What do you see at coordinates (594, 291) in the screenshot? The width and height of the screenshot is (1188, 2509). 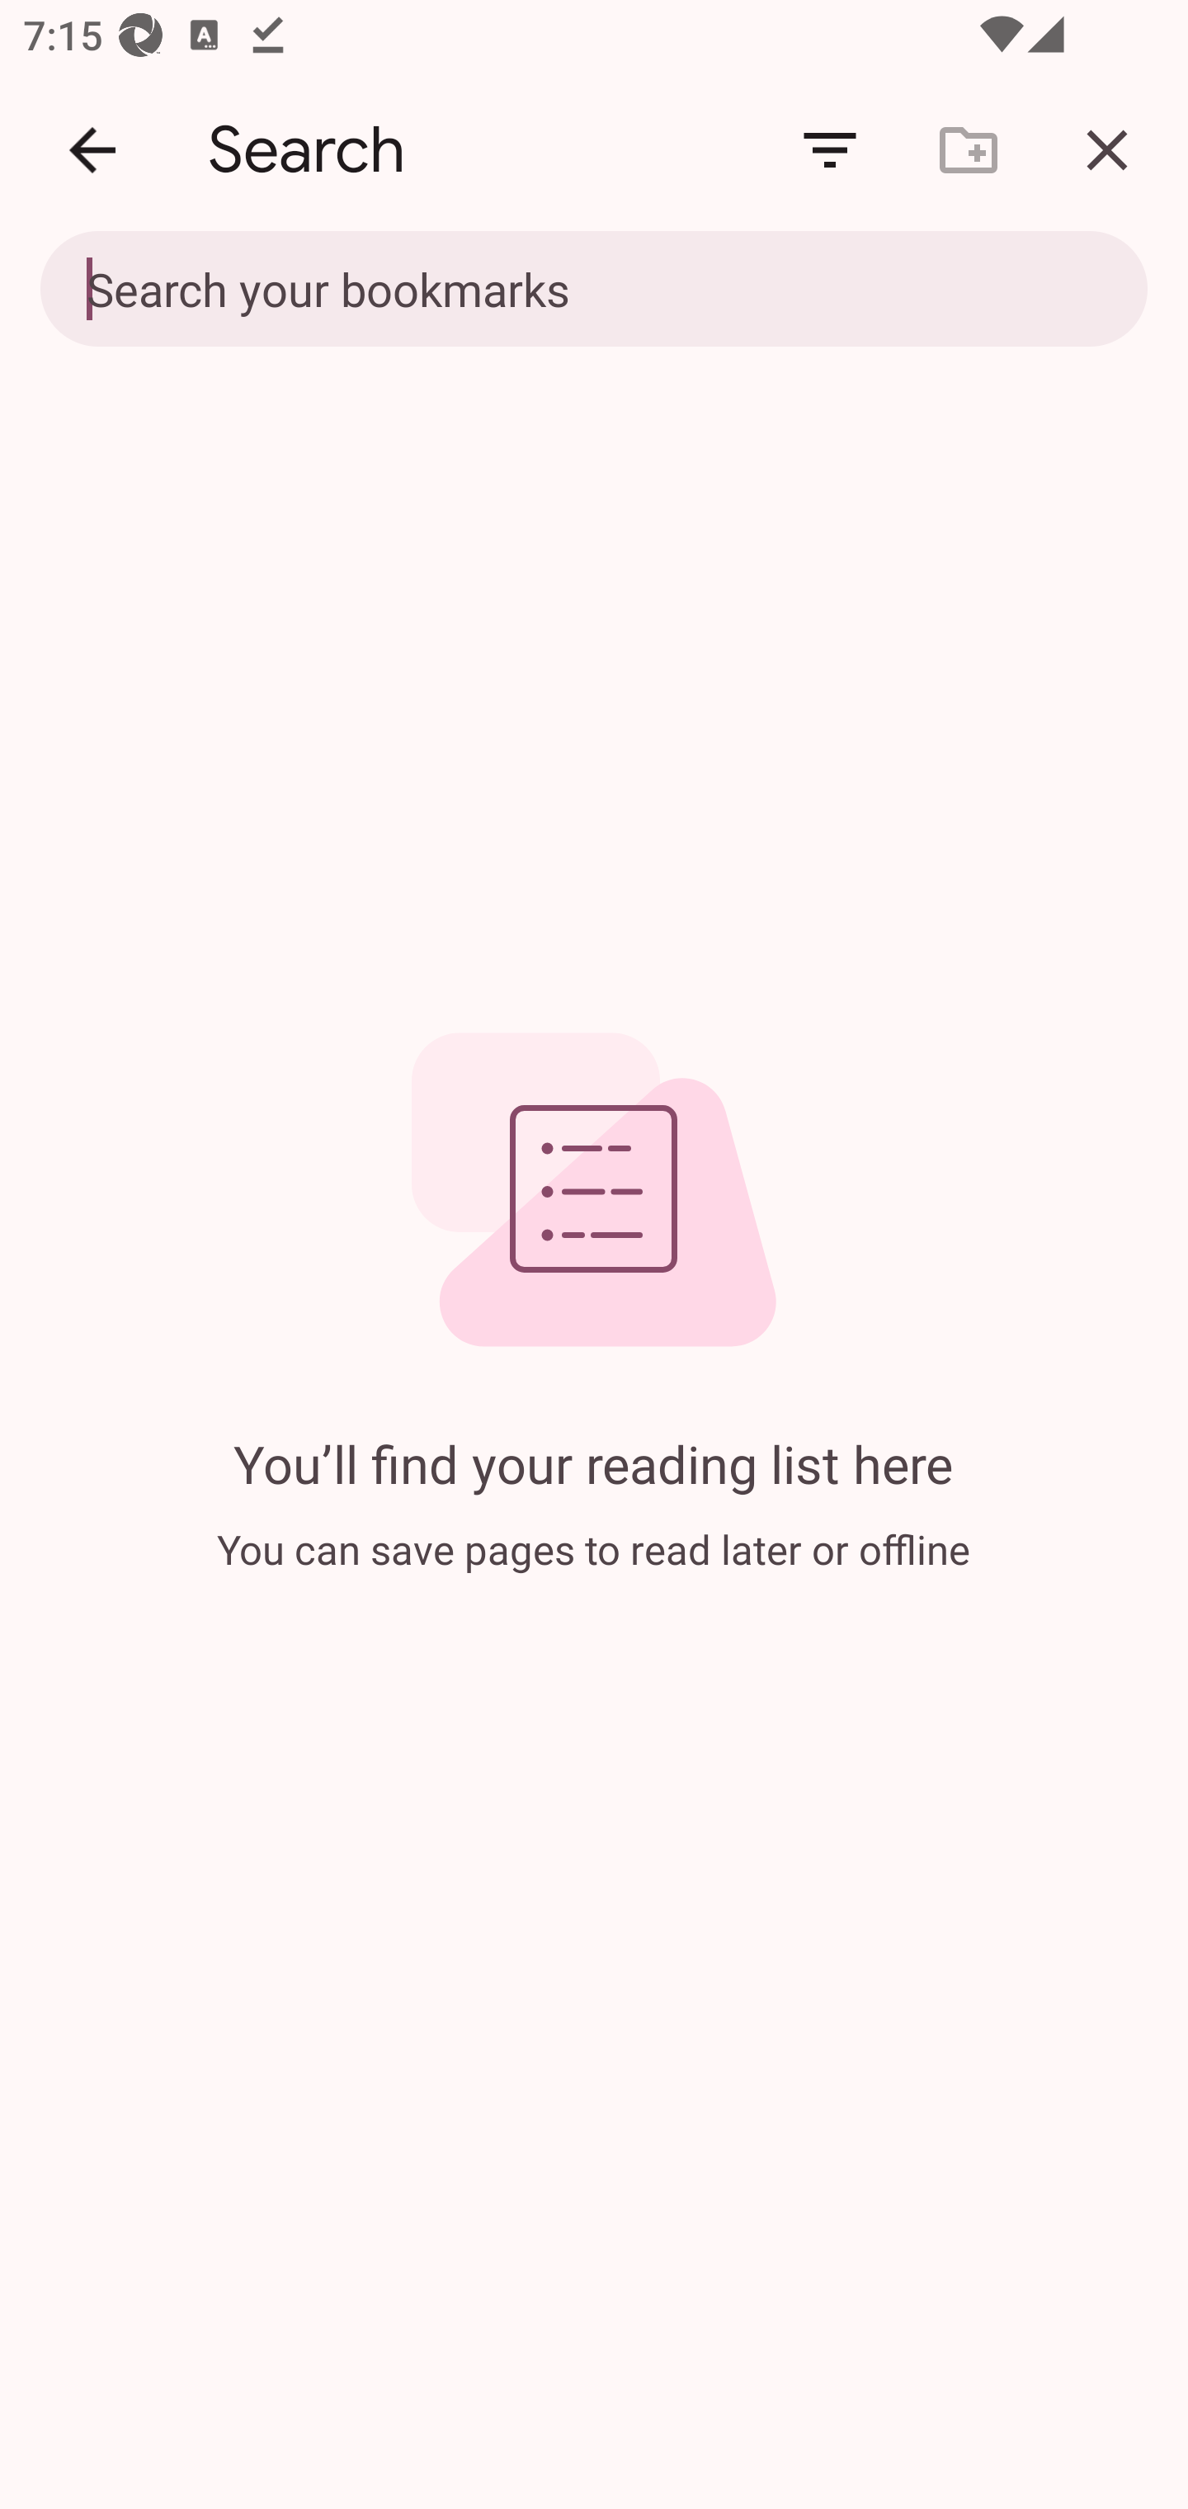 I see `Search your bookmarks` at bounding box center [594, 291].